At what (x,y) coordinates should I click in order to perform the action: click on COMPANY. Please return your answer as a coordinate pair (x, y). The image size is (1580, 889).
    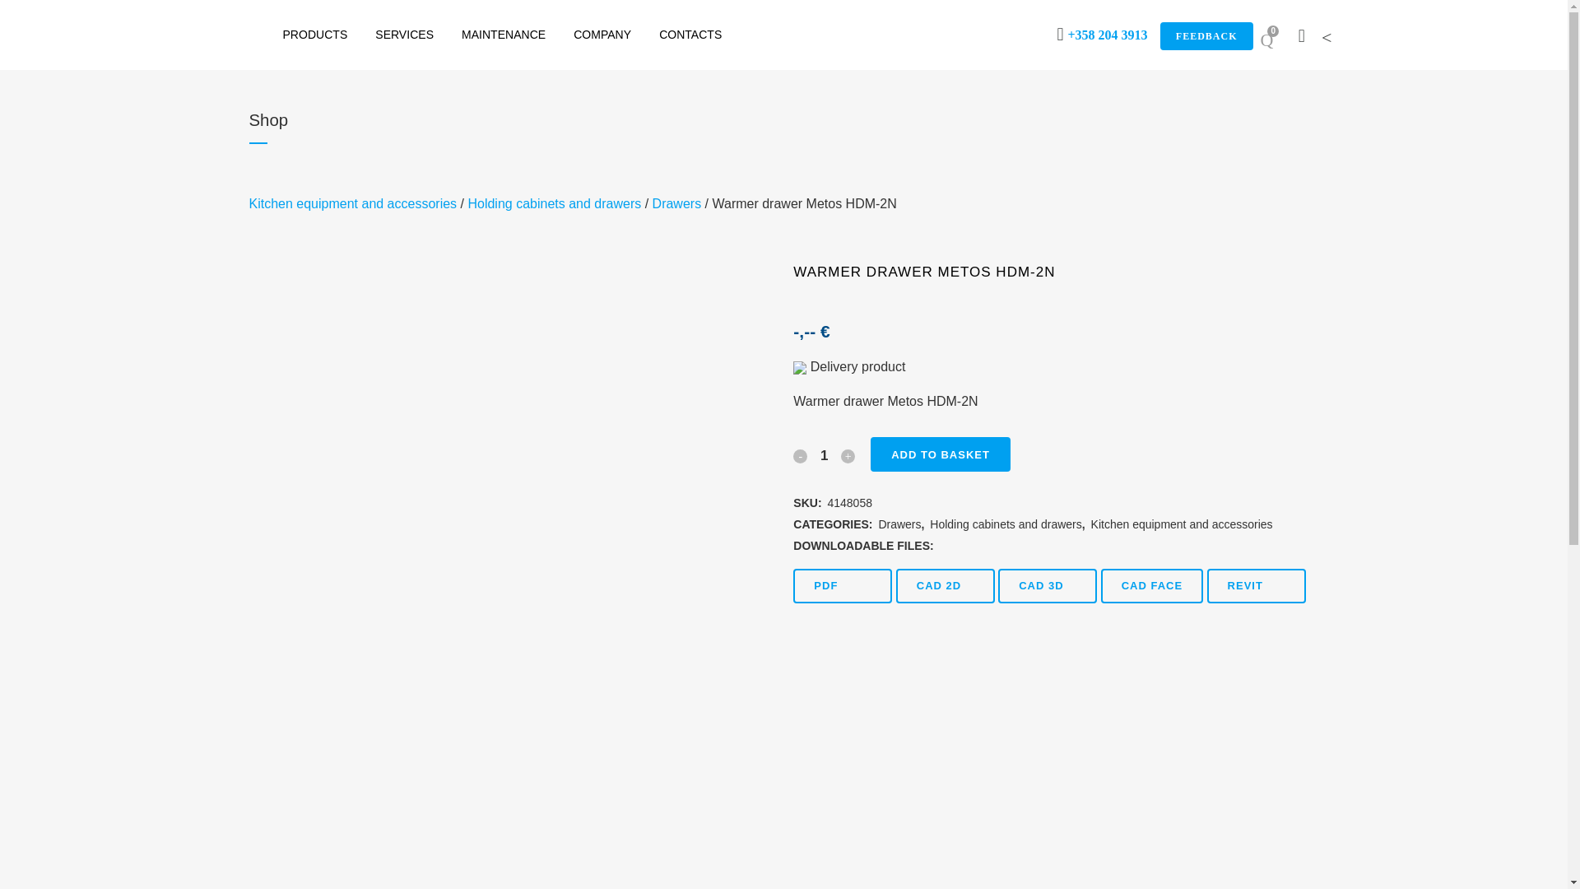
    Looking at the image, I should click on (602, 35).